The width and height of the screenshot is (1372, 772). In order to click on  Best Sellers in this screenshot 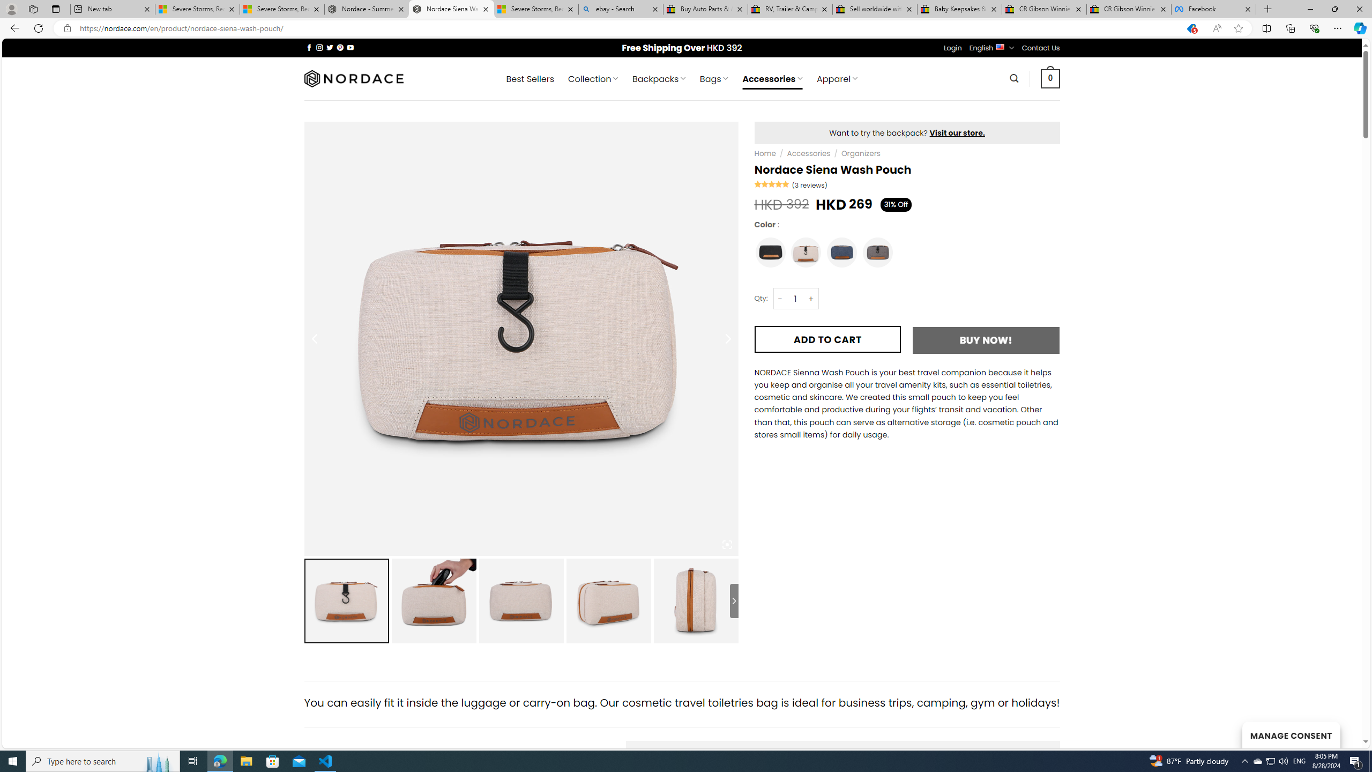, I will do `click(530, 79)`.